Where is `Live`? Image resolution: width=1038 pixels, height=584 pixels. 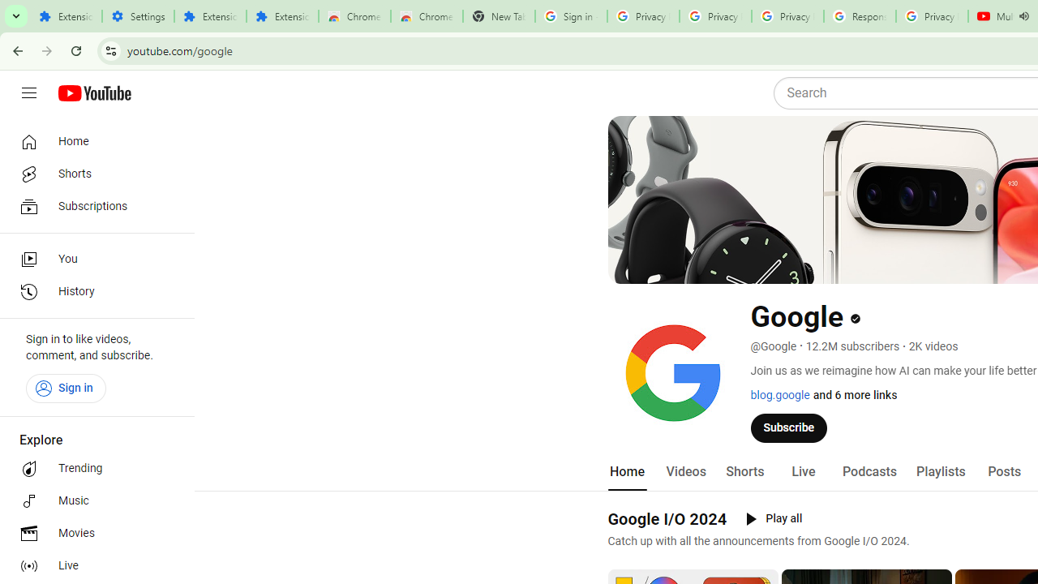 Live is located at coordinates (92, 566).